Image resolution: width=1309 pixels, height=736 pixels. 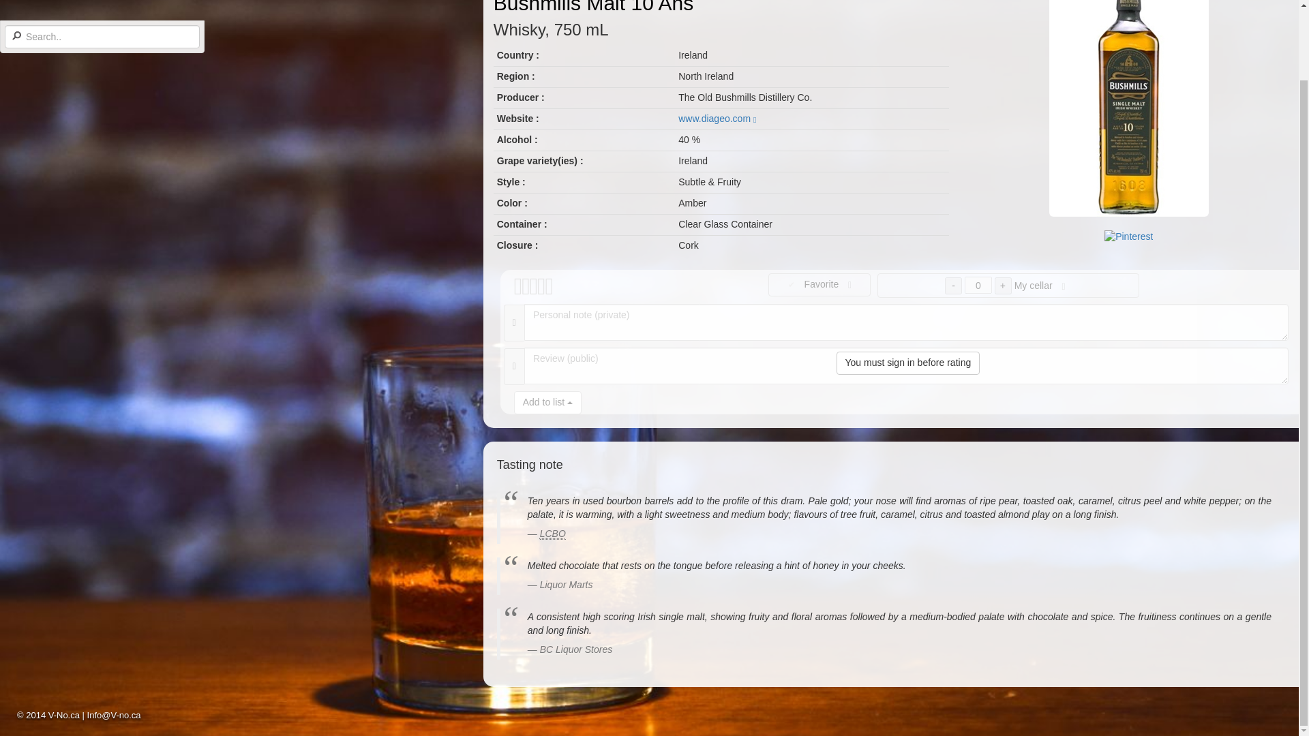 I want to click on www.diageo.com, so click(x=717, y=119).